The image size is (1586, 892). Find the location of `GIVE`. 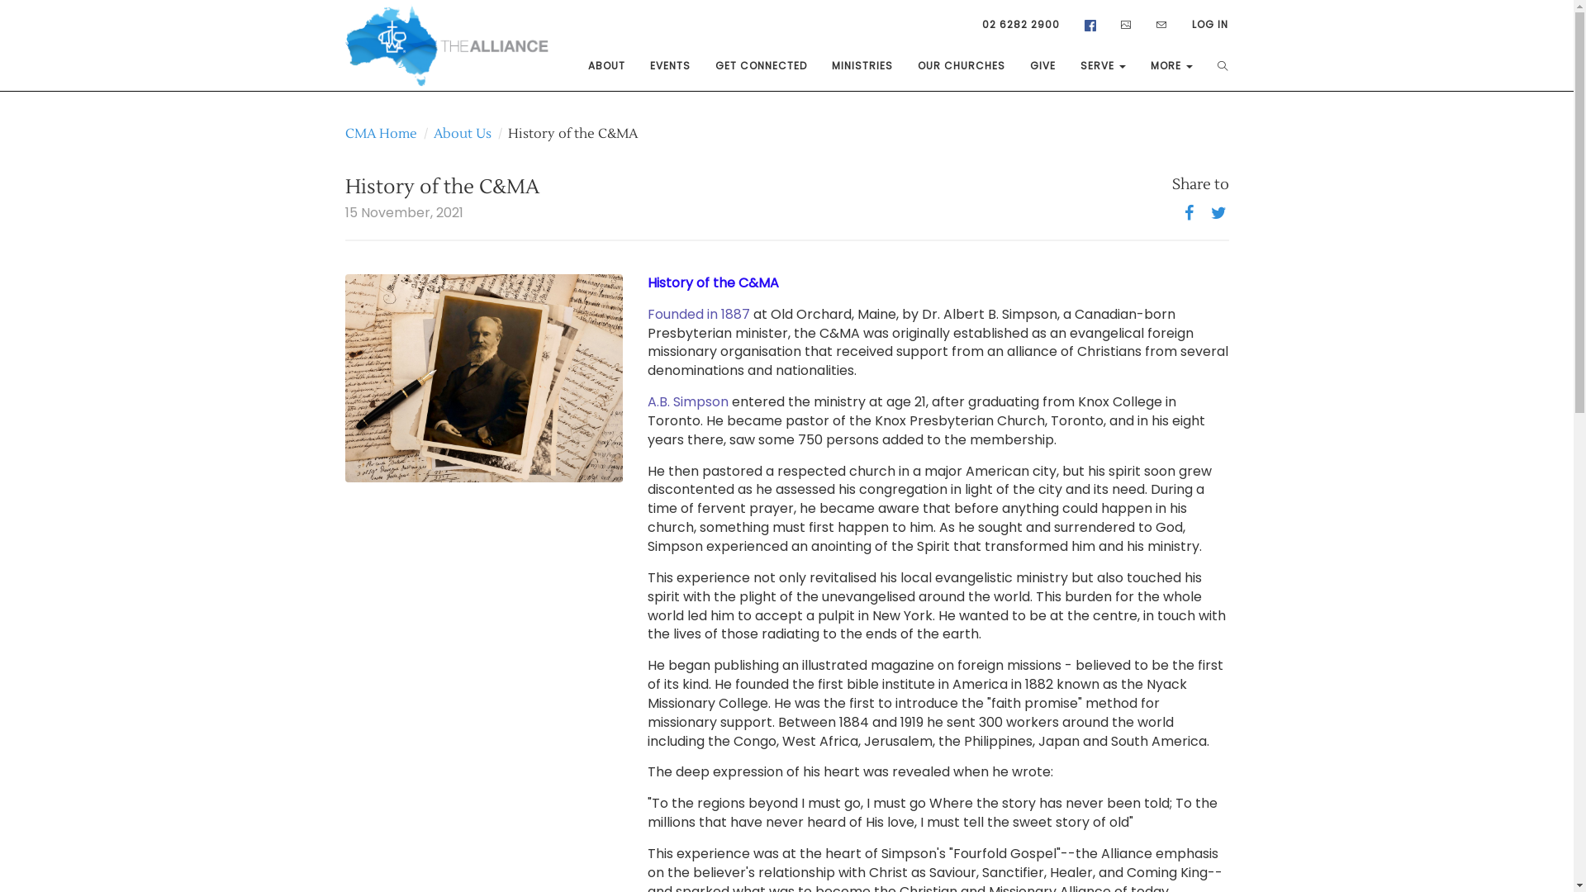

GIVE is located at coordinates (1042, 66).